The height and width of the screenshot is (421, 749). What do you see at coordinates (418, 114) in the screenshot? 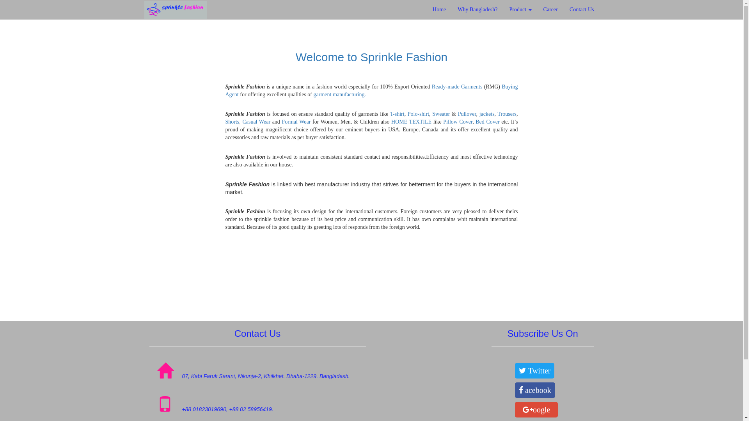
I see `Polo-shirt` at bounding box center [418, 114].